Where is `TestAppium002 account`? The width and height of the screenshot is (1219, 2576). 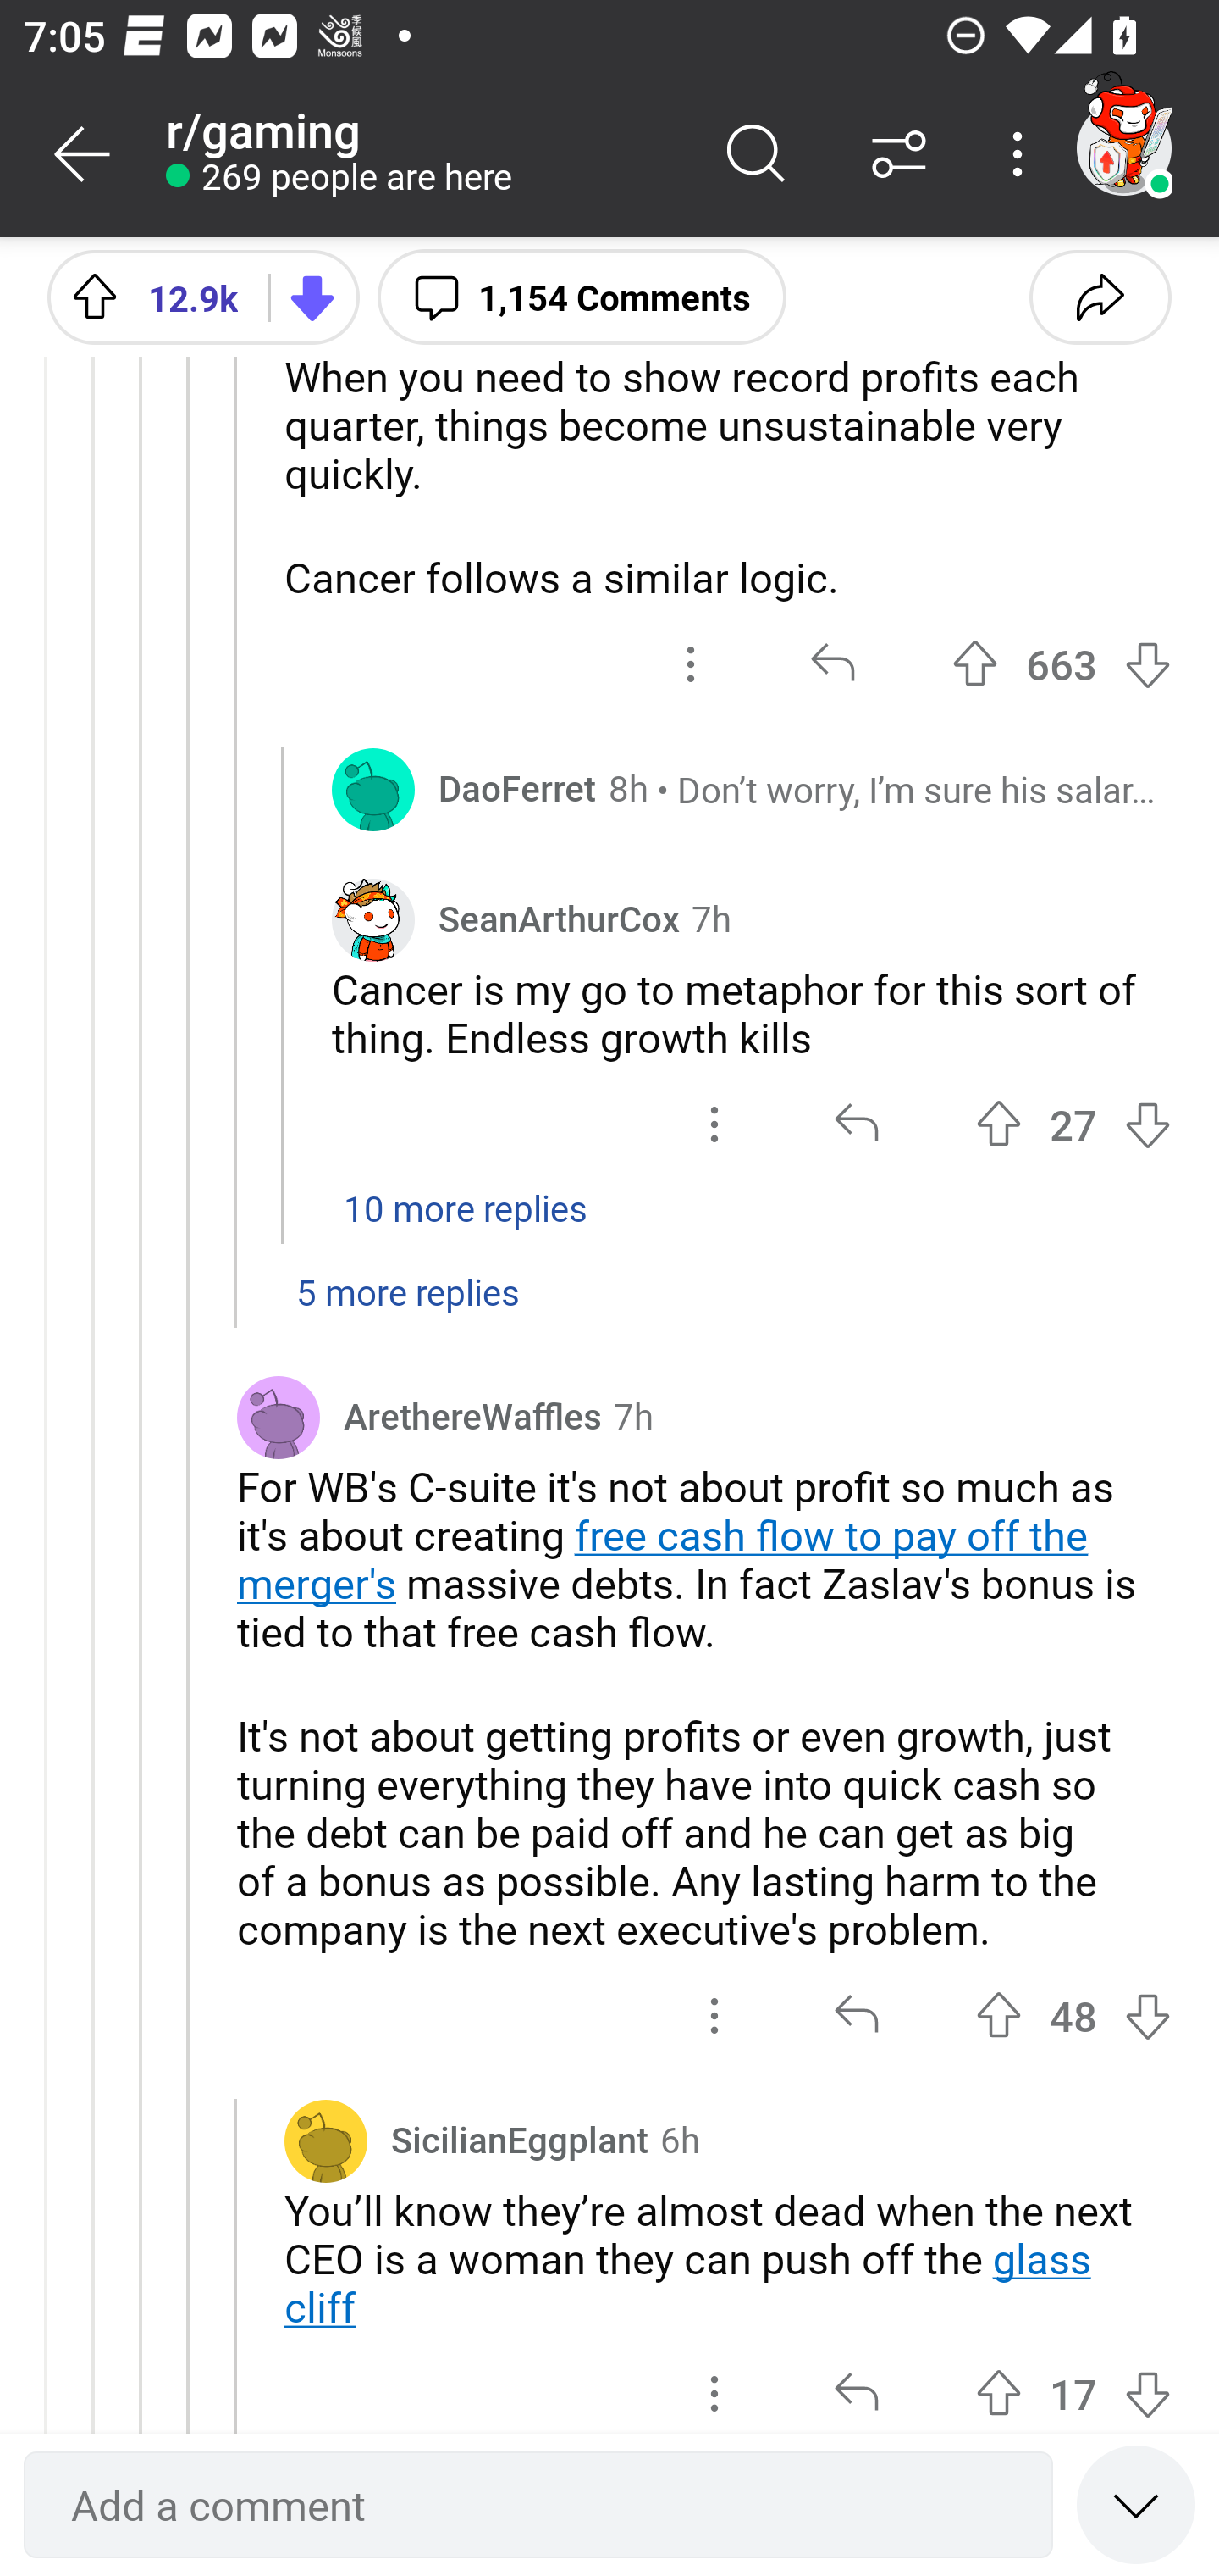 TestAppium002 account is located at coordinates (1123, 147).